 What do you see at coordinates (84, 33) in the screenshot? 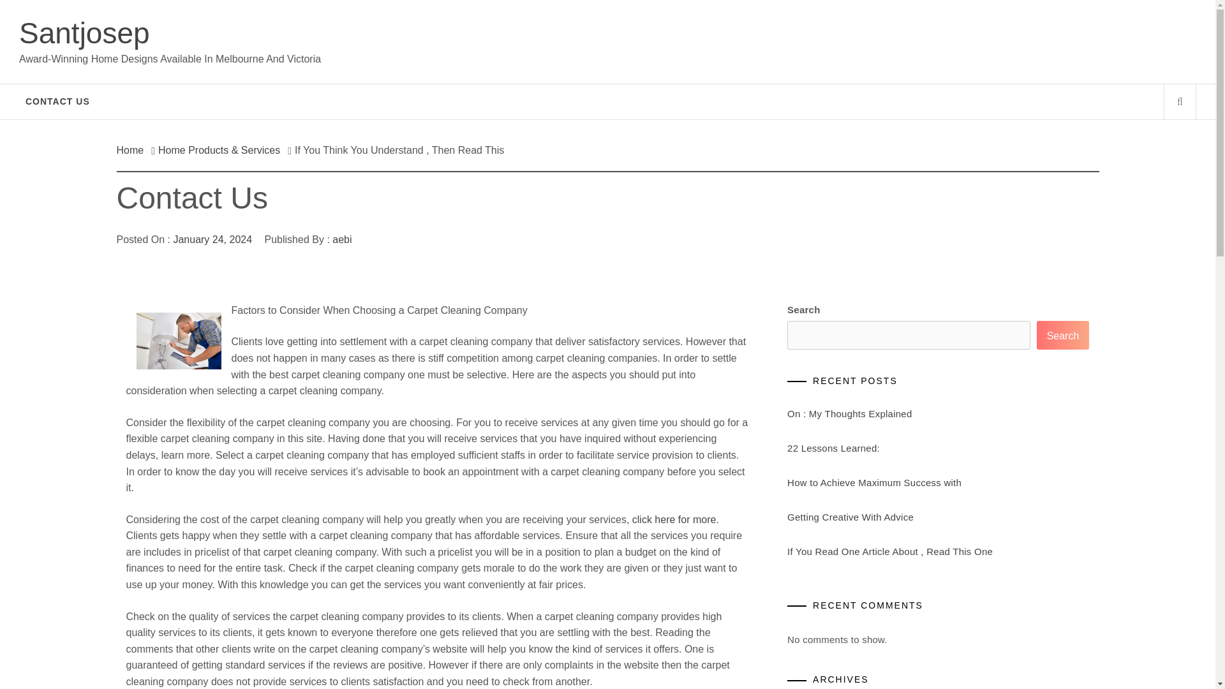
I see `Santjosep` at bounding box center [84, 33].